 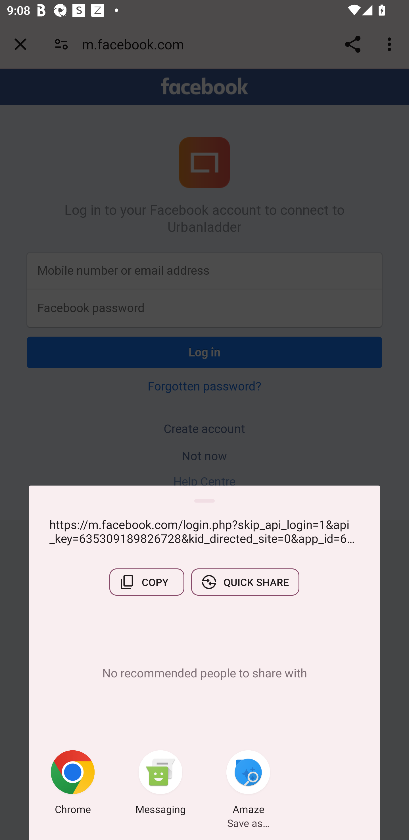 What do you see at coordinates (160, 784) in the screenshot?
I see `Messaging` at bounding box center [160, 784].